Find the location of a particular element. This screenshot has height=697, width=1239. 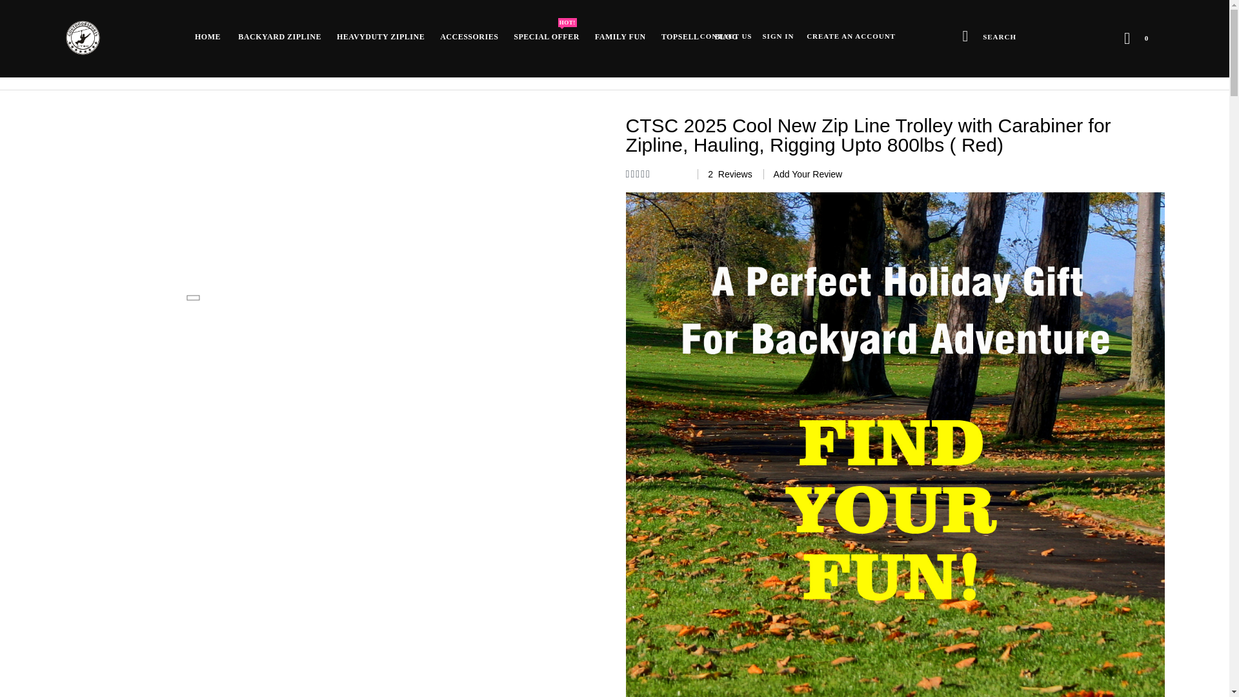

FAMILY FUN is located at coordinates (621, 36).